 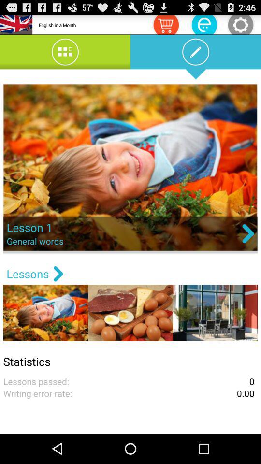 I want to click on select the cart symbol after english in a month, so click(x=166, y=25).